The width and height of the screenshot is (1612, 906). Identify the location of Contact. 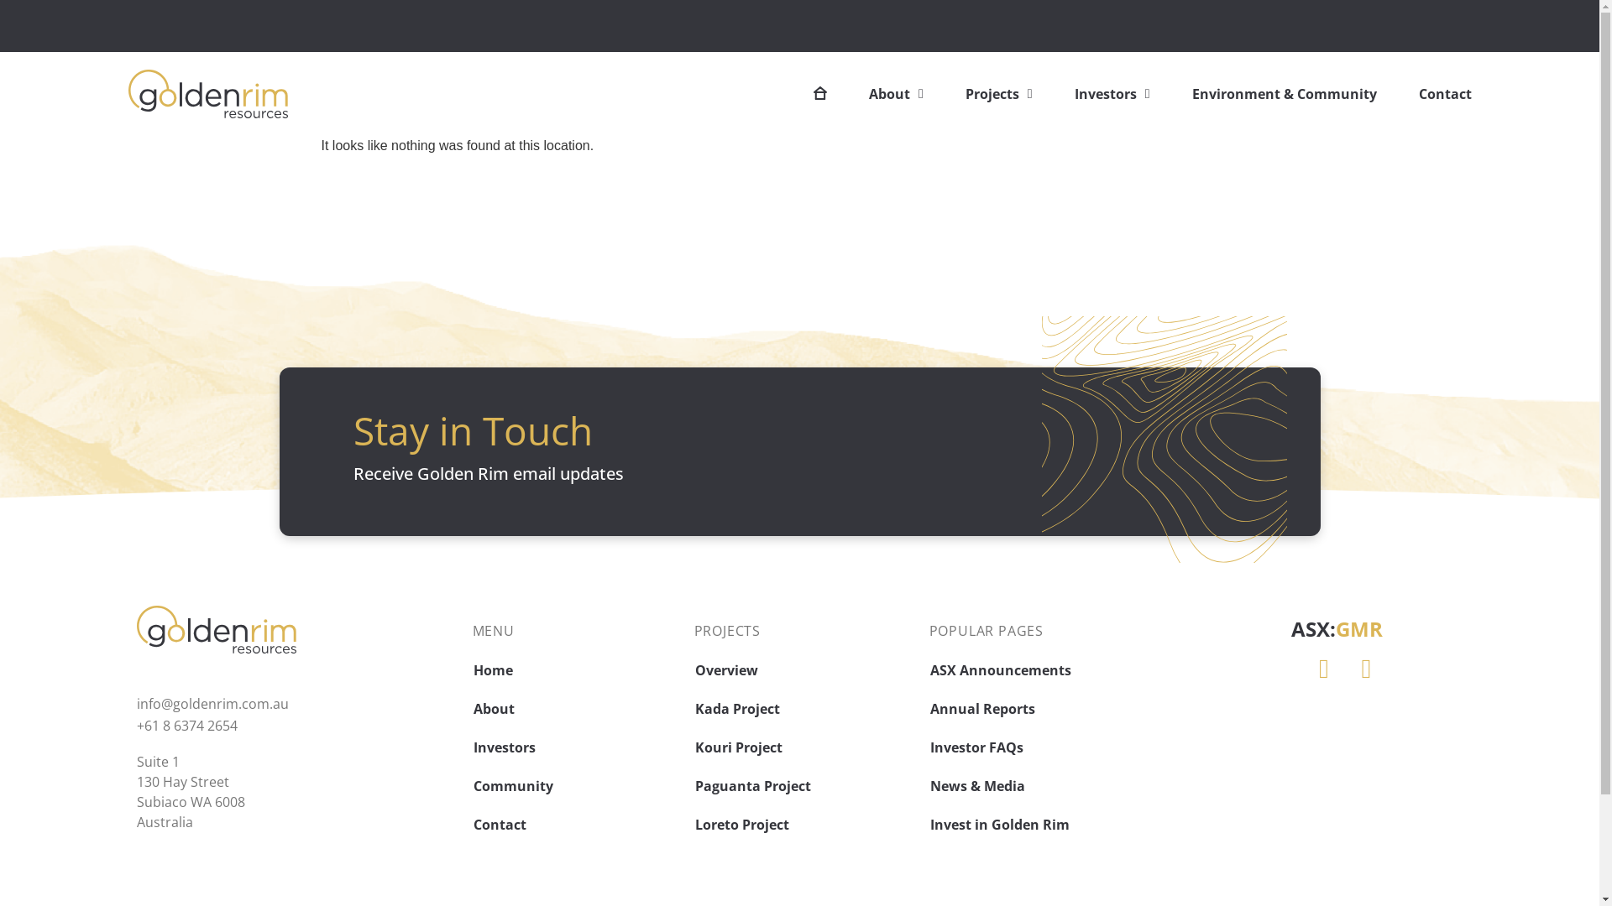
(1446, 94).